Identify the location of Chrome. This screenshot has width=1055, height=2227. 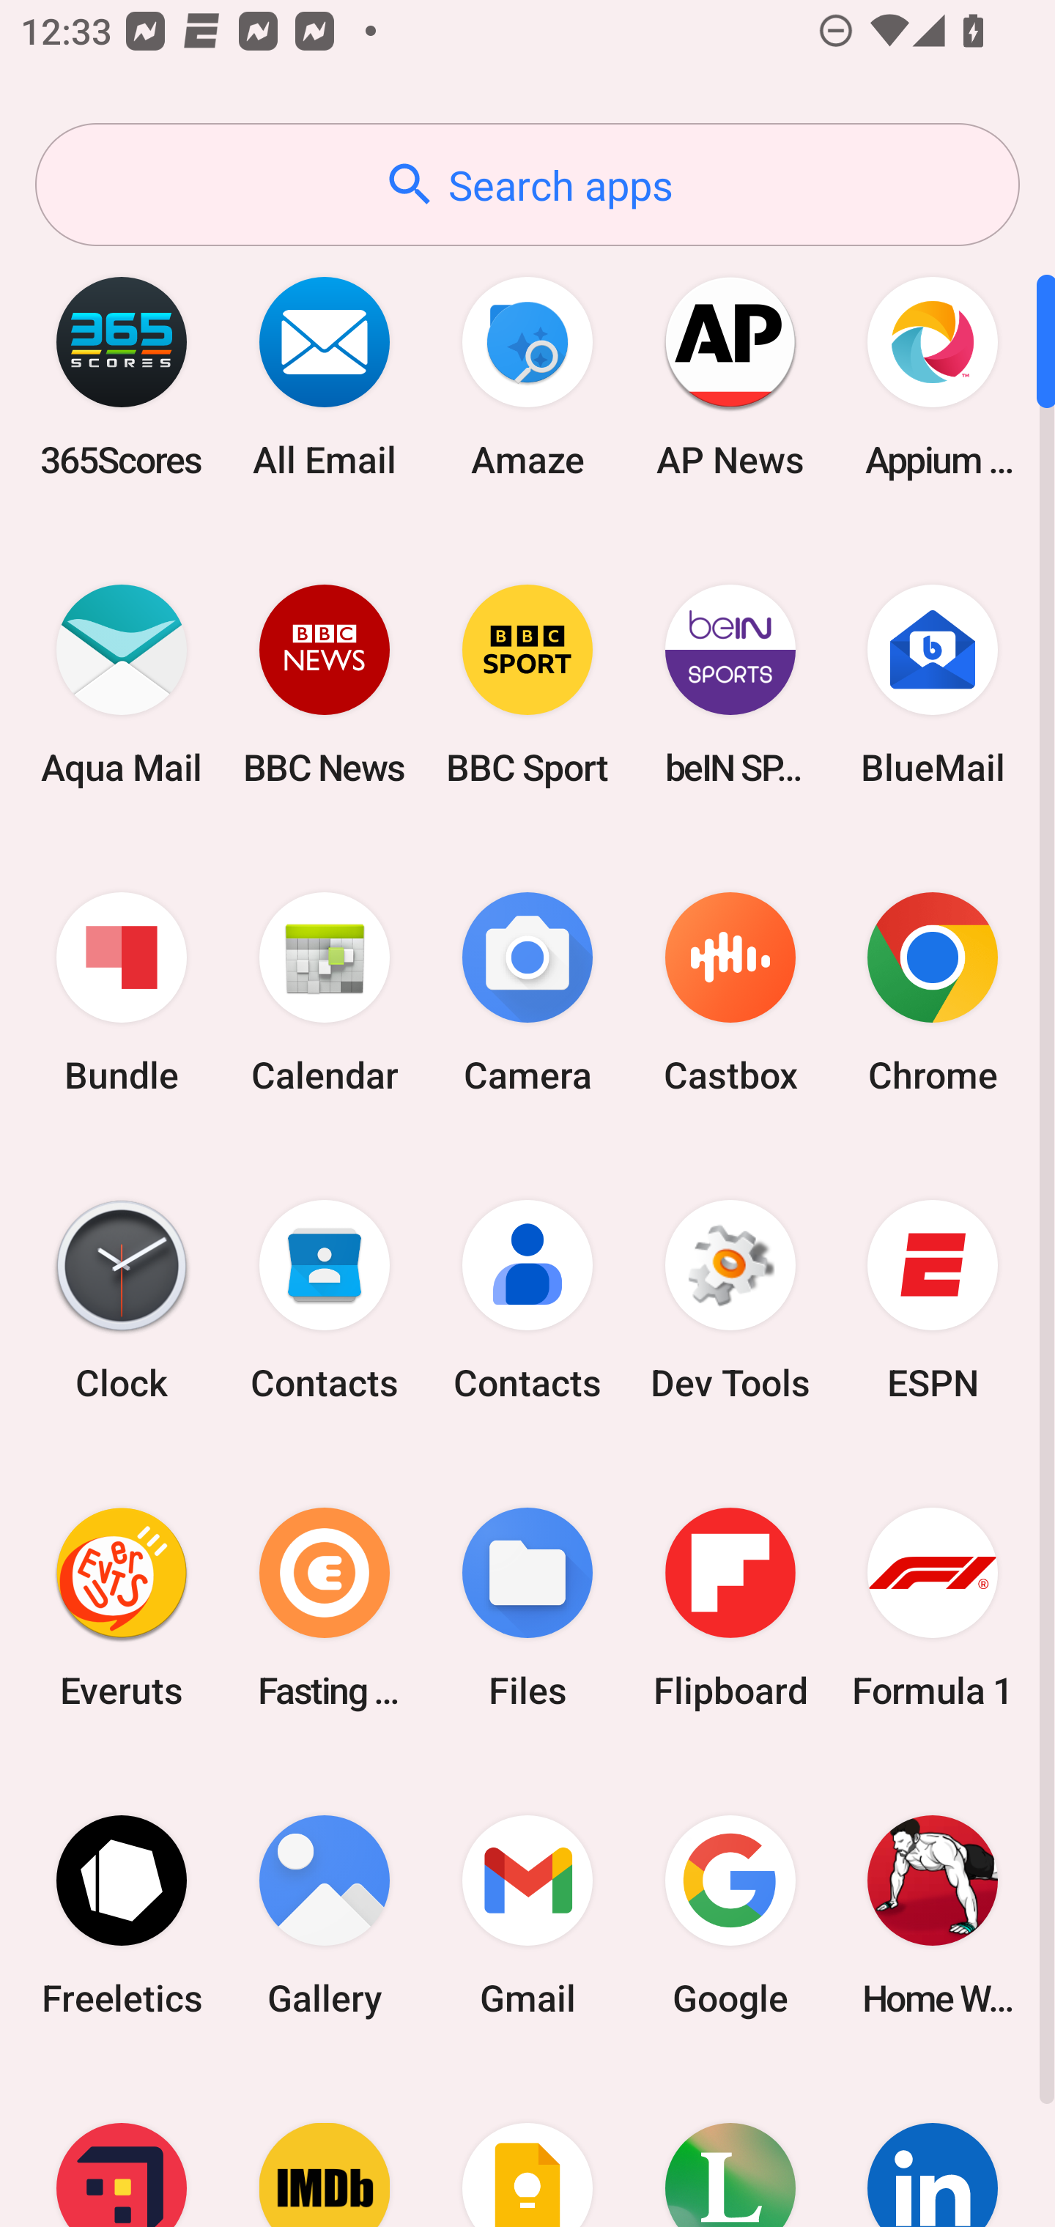
(933, 993).